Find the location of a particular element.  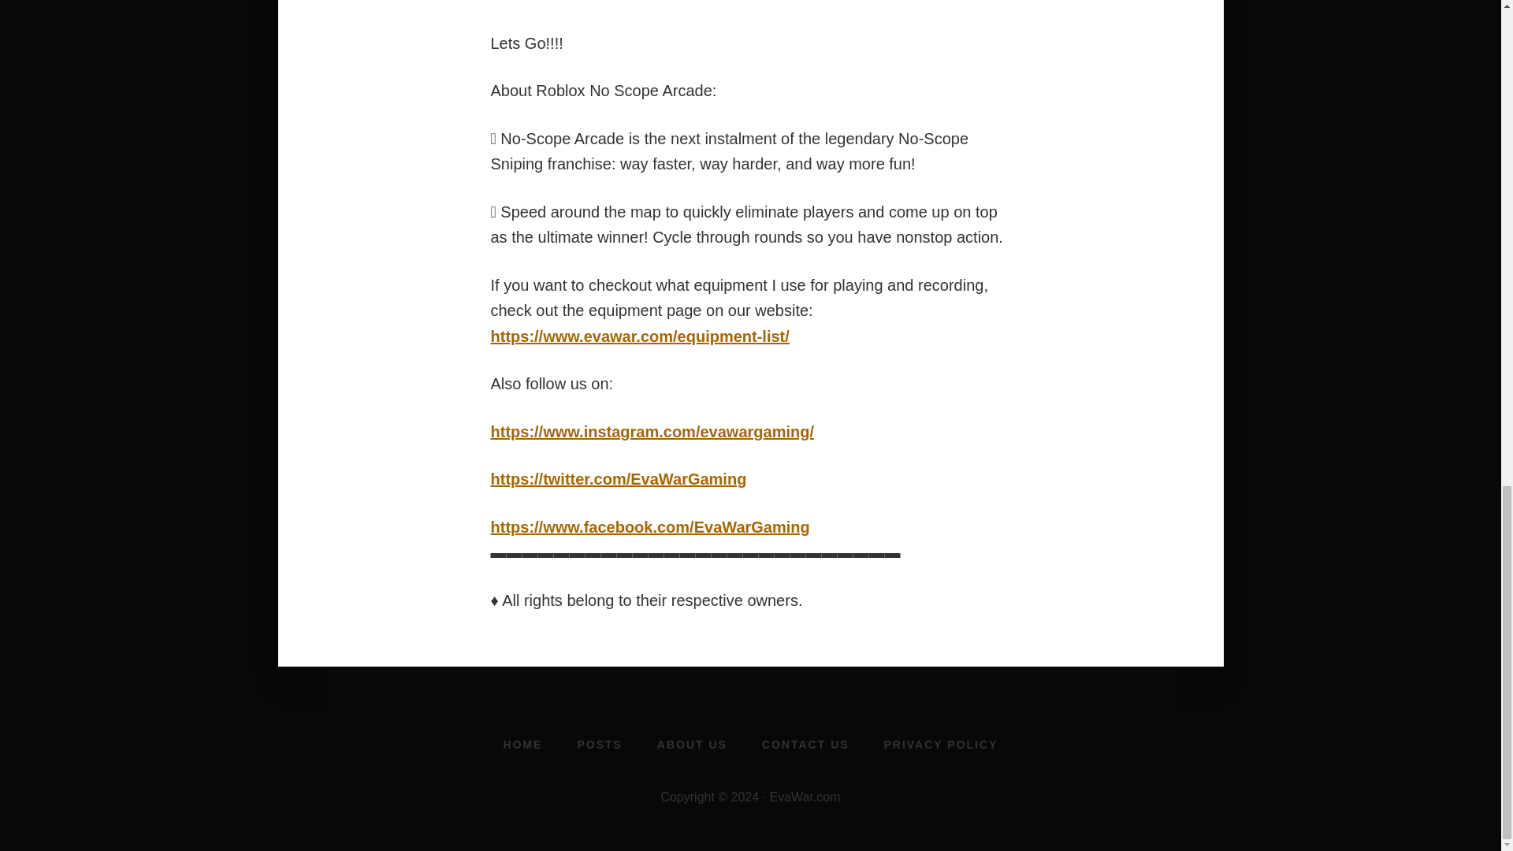

CONTACT US is located at coordinates (805, 744).